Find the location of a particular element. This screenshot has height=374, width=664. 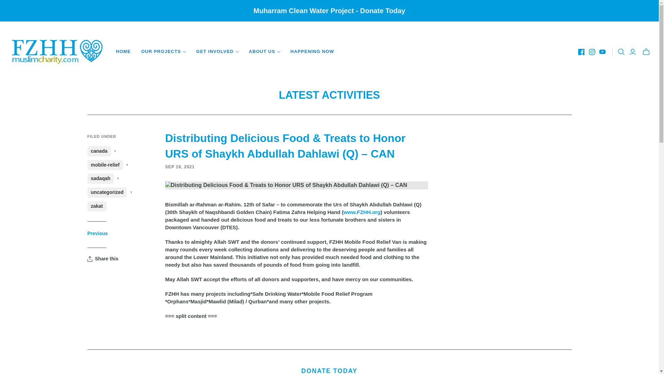

HAPPENING NOW is located at coordinates (312, 51).